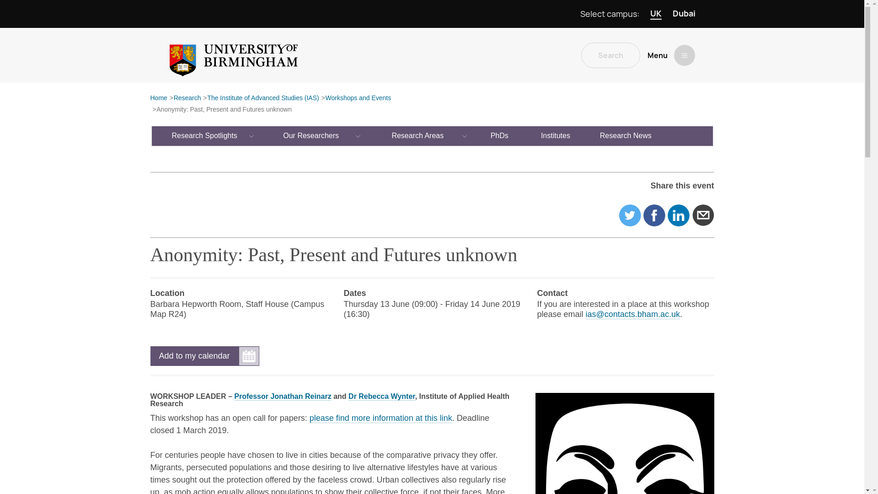 This screenshot has width=878, height=494. What do you see at coordinates (187, 98) in the screenshot?
I see `Research` at bounding box center [187, 98].